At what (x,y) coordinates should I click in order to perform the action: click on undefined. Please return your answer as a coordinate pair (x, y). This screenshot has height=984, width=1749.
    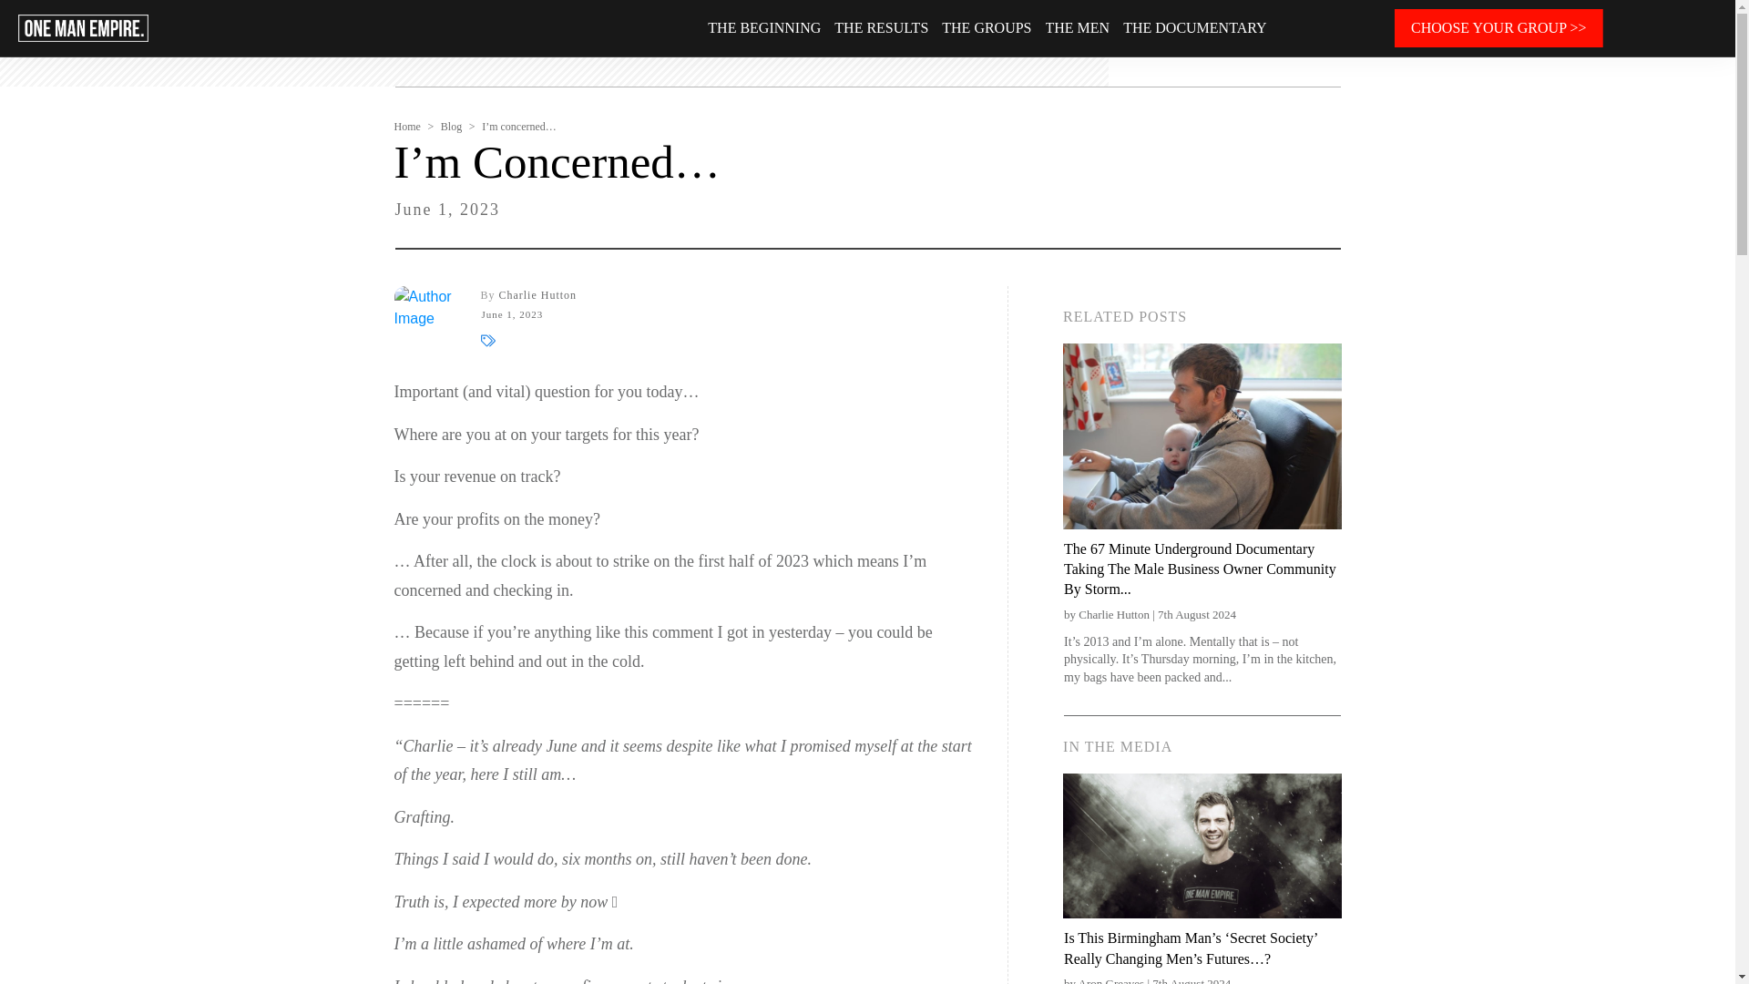
    Looking at the image, I should click on (426, 318).